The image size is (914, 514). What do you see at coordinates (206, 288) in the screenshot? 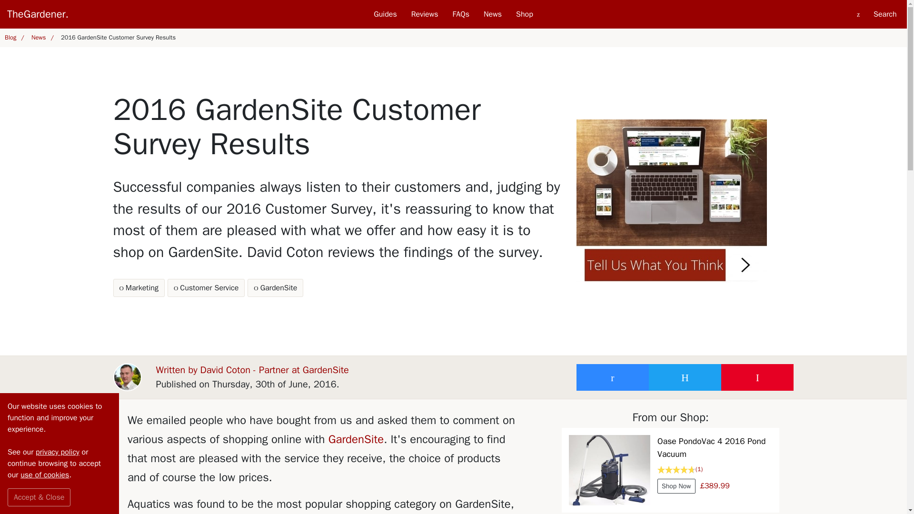
I see `Customer Service` at bounding box center [206, 288].